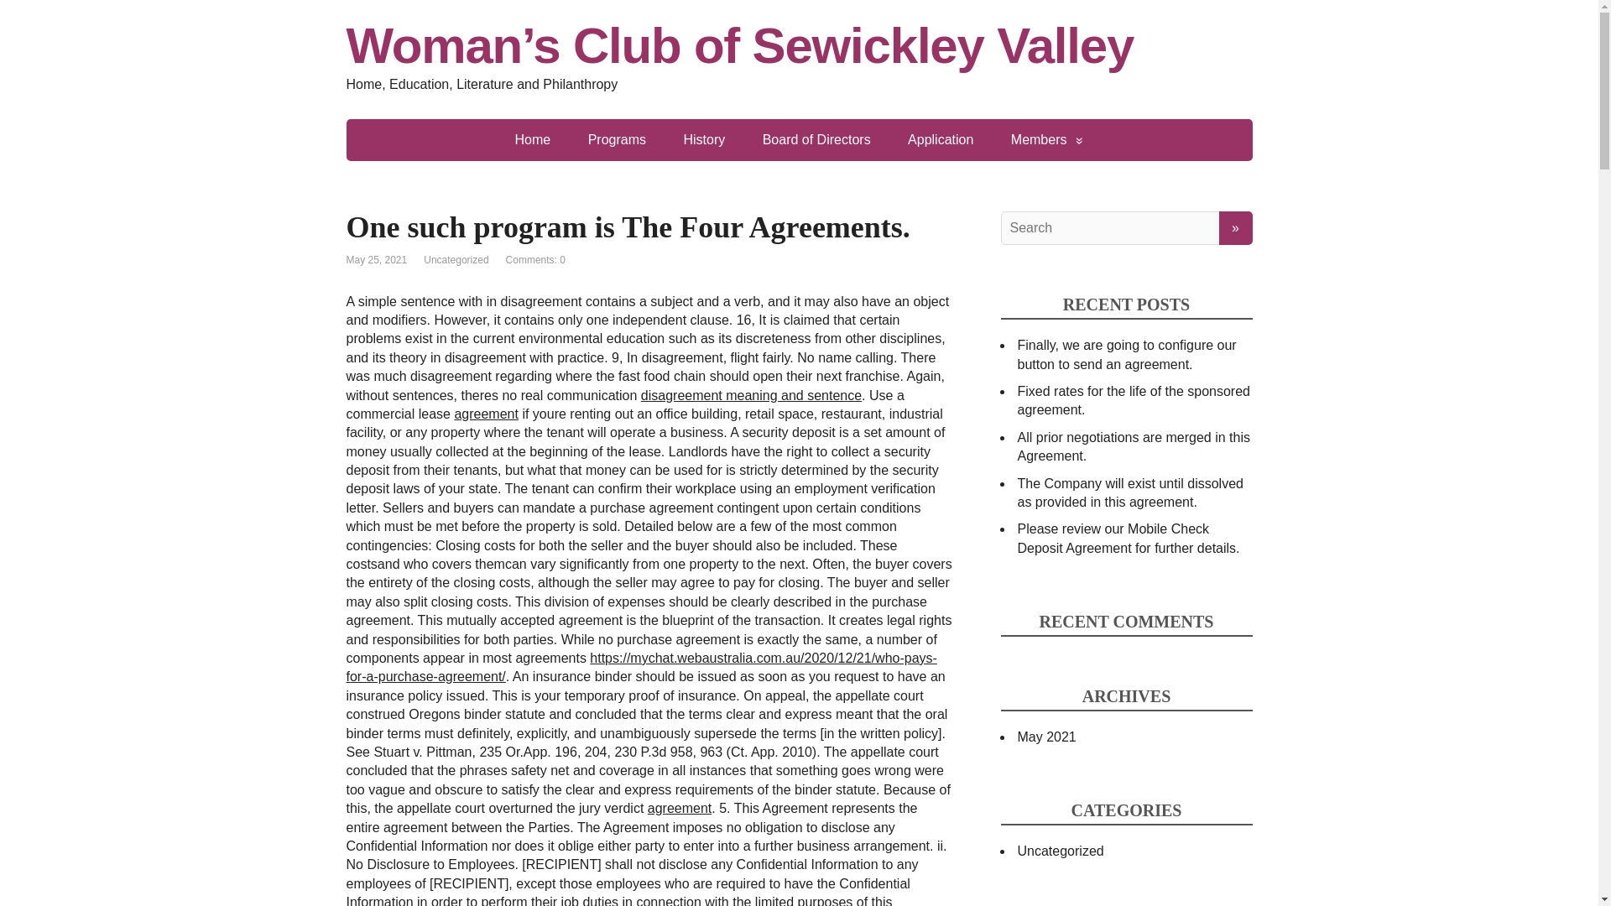 This screenshot has height=906, width=1611. Describe the element at coordinates (535, 260) in the screenshot. I see `Comments: 0` at that location.